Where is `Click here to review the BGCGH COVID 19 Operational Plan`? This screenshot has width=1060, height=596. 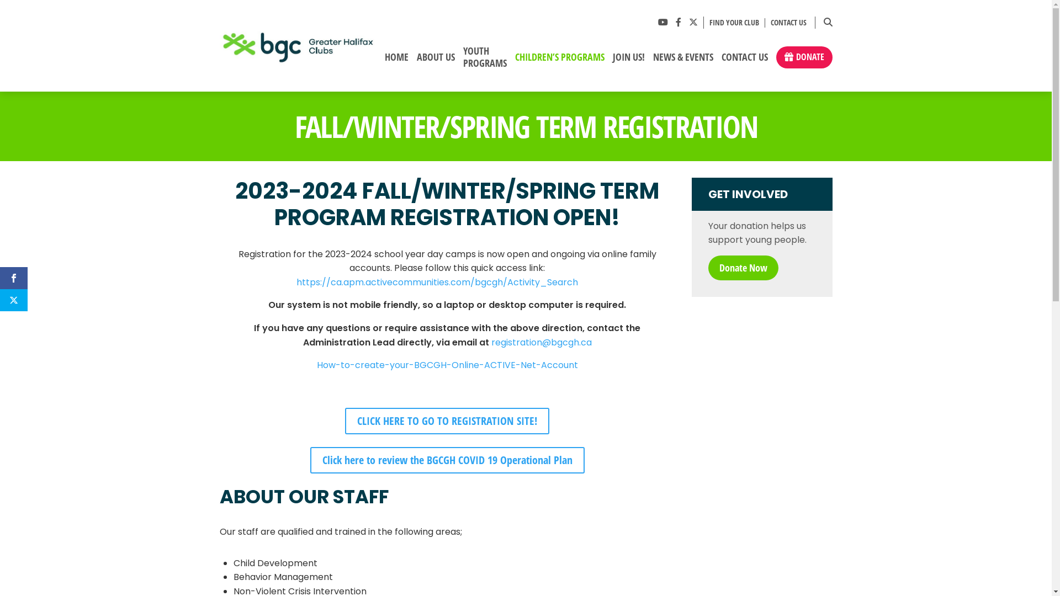
Click here to review the BGCGH COVID 19 Operational Plan is located at coordinates (447, 460).